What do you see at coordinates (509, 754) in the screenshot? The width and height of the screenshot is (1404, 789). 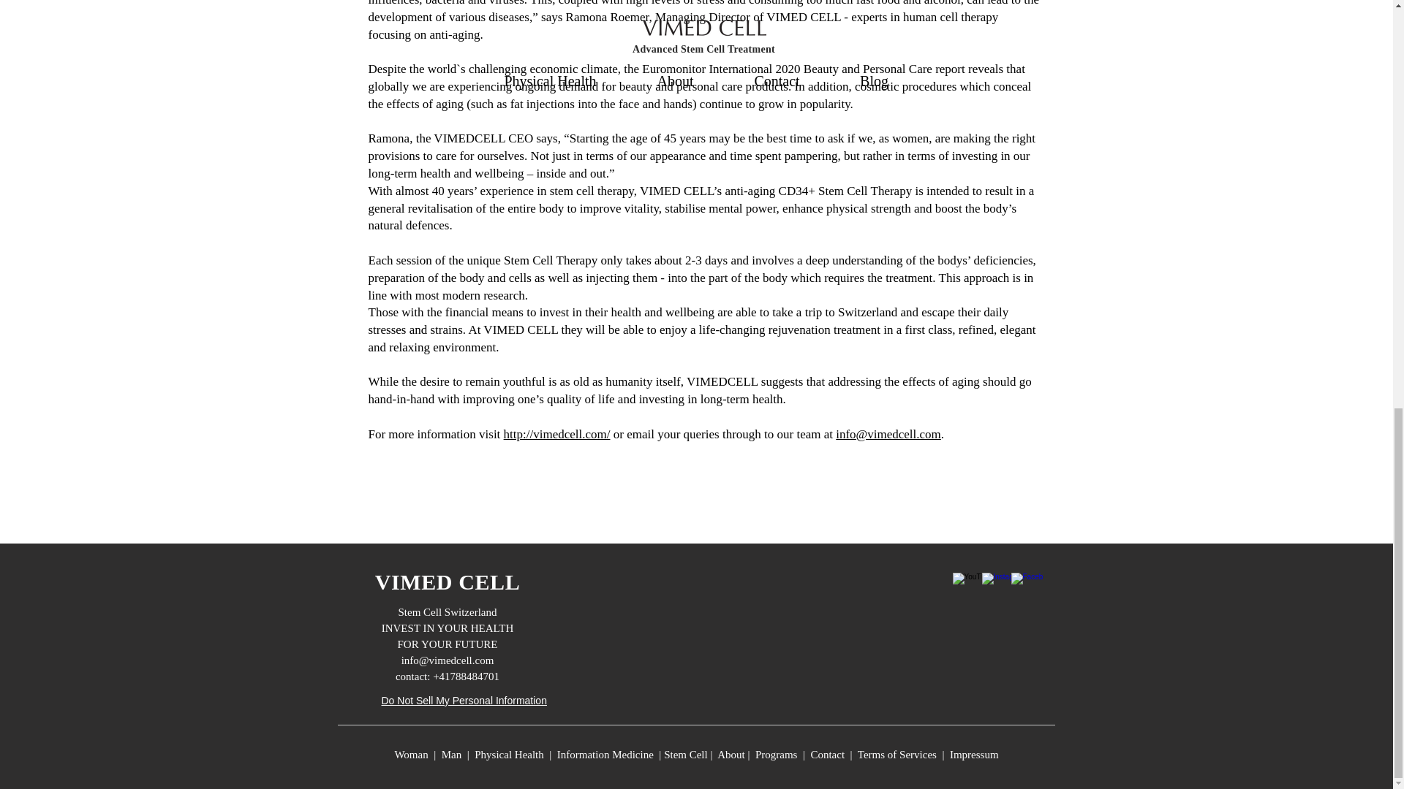 I see `Physical Health` at bounding box center [509, 754].